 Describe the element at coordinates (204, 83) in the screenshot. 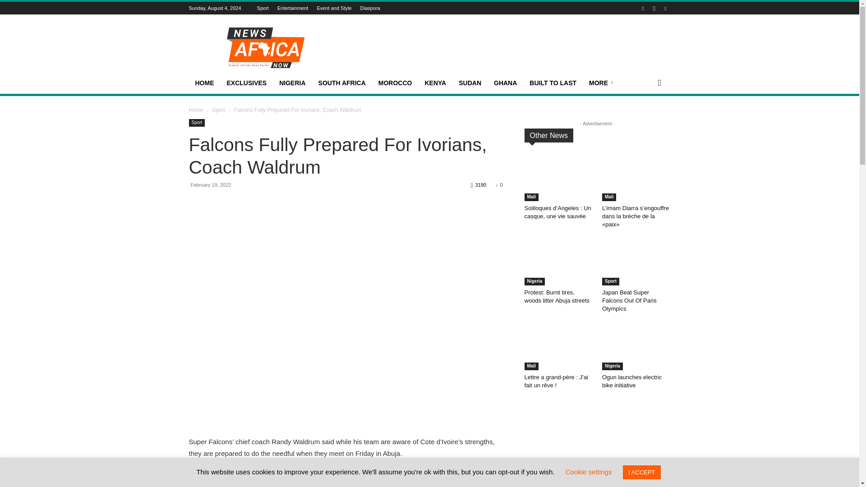

I see `HOME` at that location.